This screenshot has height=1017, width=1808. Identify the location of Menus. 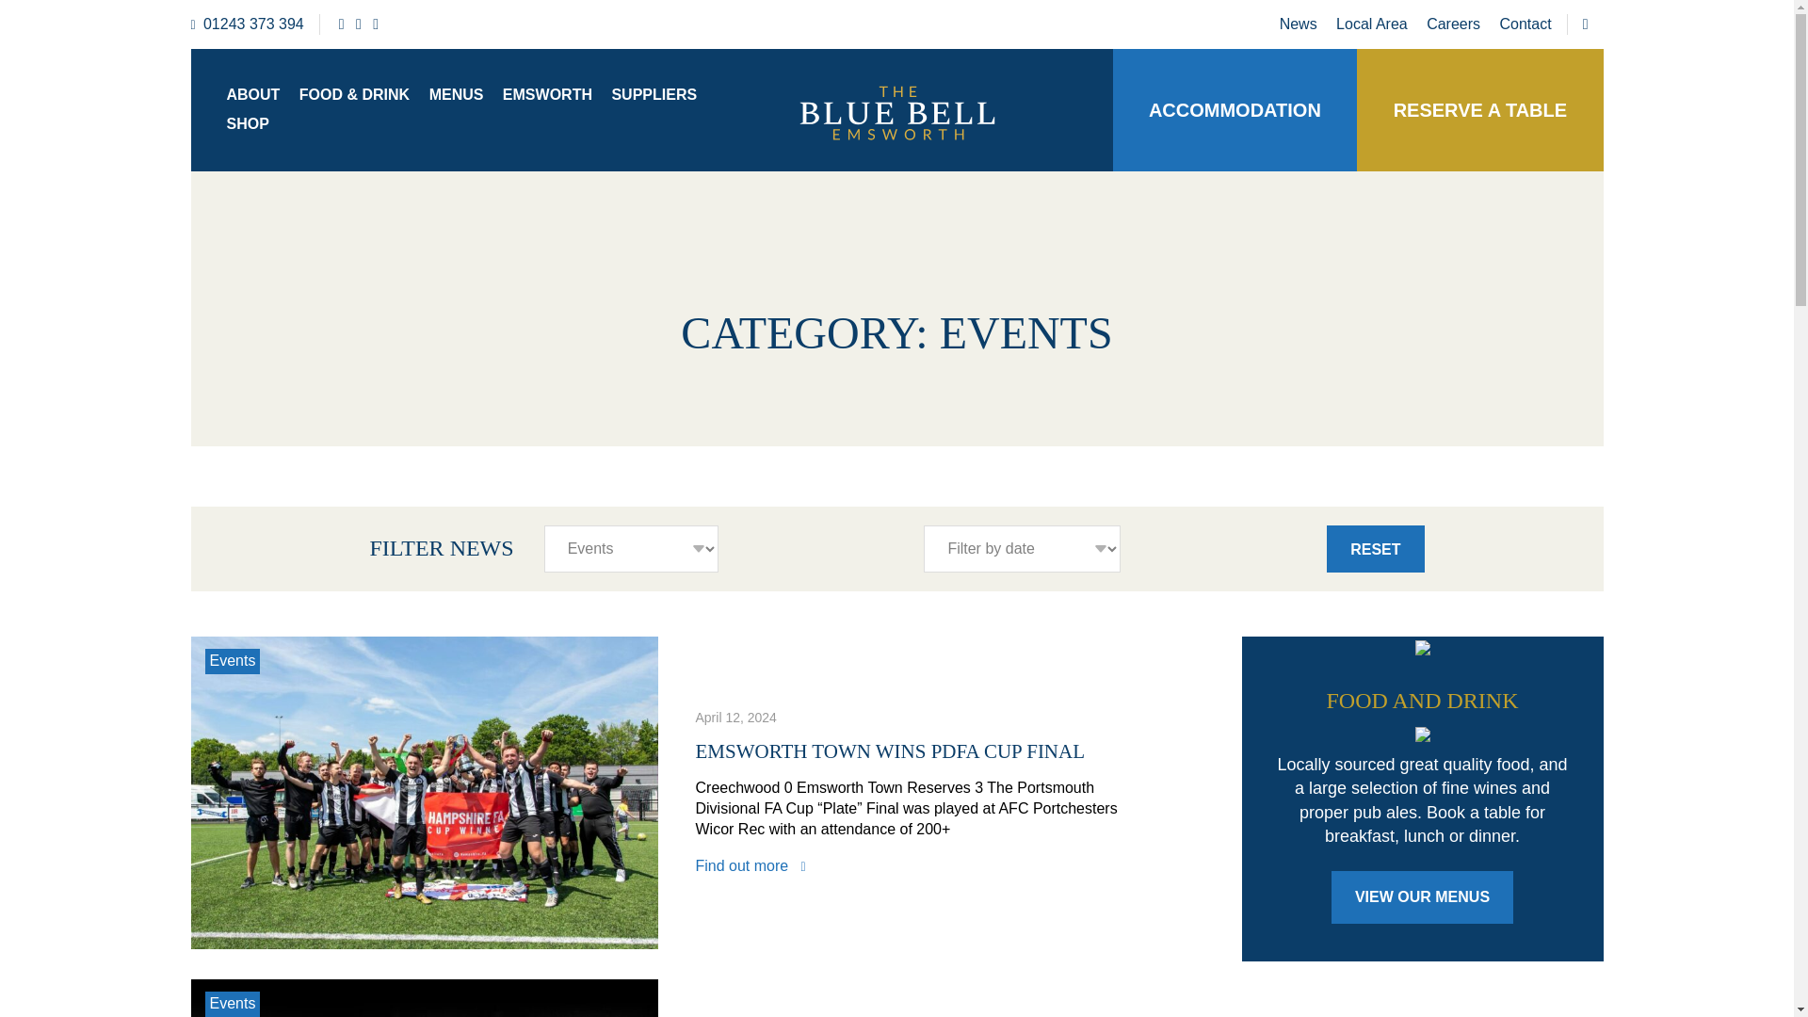
(1422, 896).